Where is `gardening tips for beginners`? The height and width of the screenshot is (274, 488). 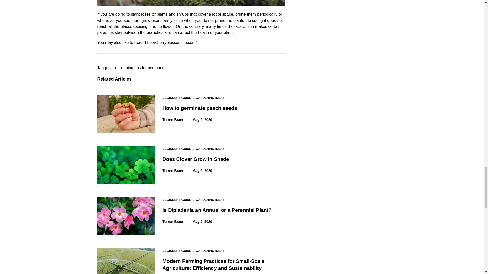 gardening tips for beginners is located at coordinates (140, 68).